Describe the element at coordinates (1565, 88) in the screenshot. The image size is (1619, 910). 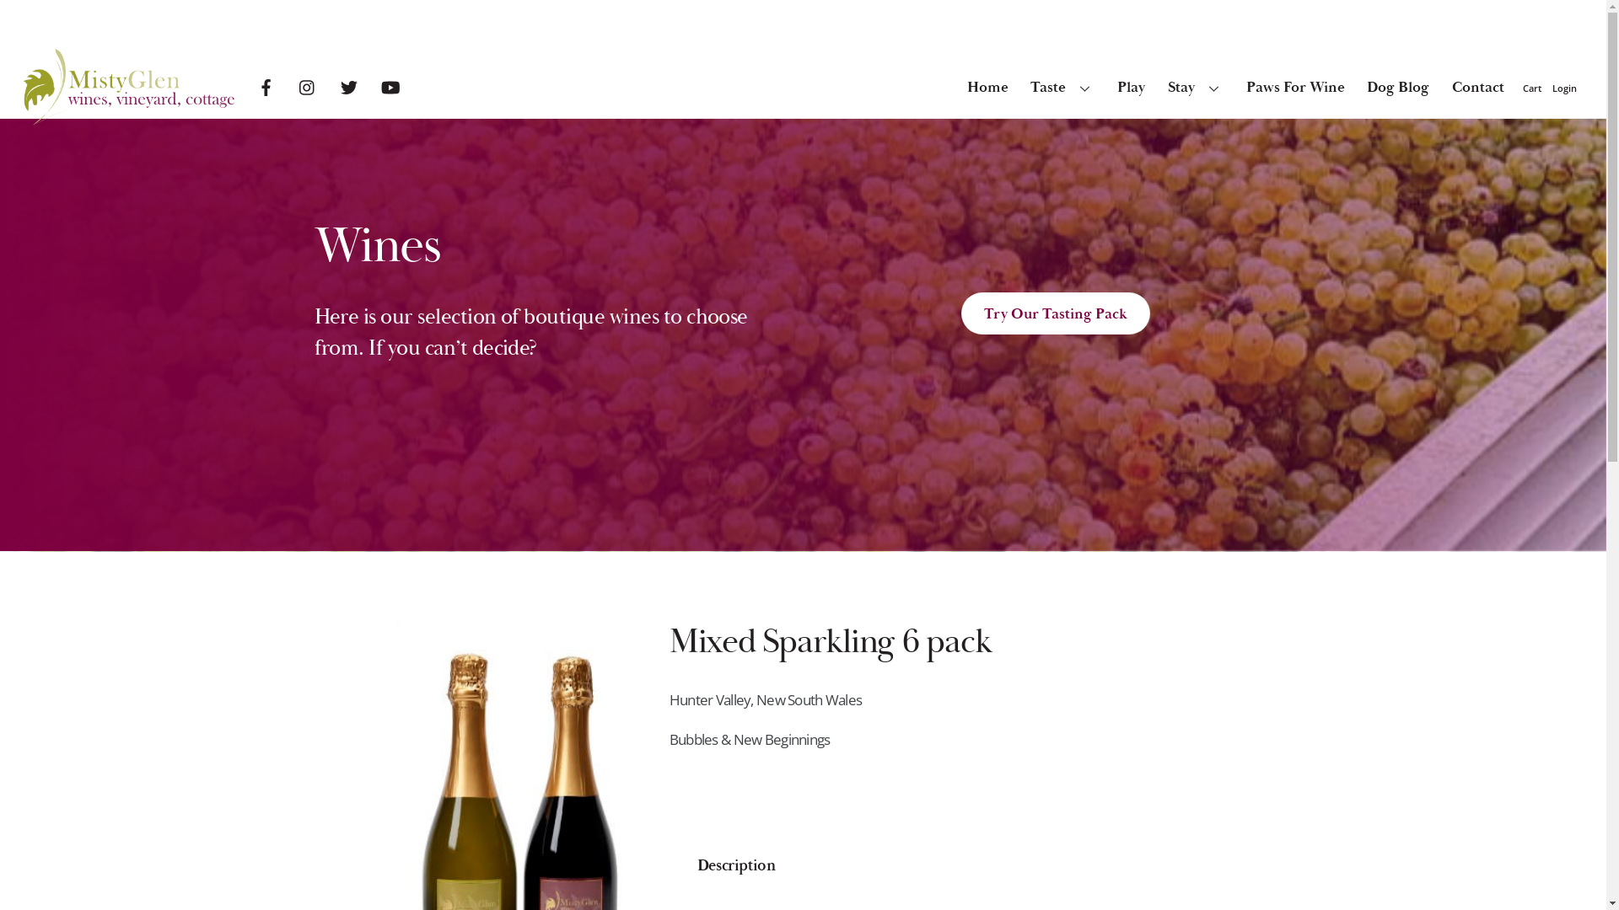
I see `Login` at that location.